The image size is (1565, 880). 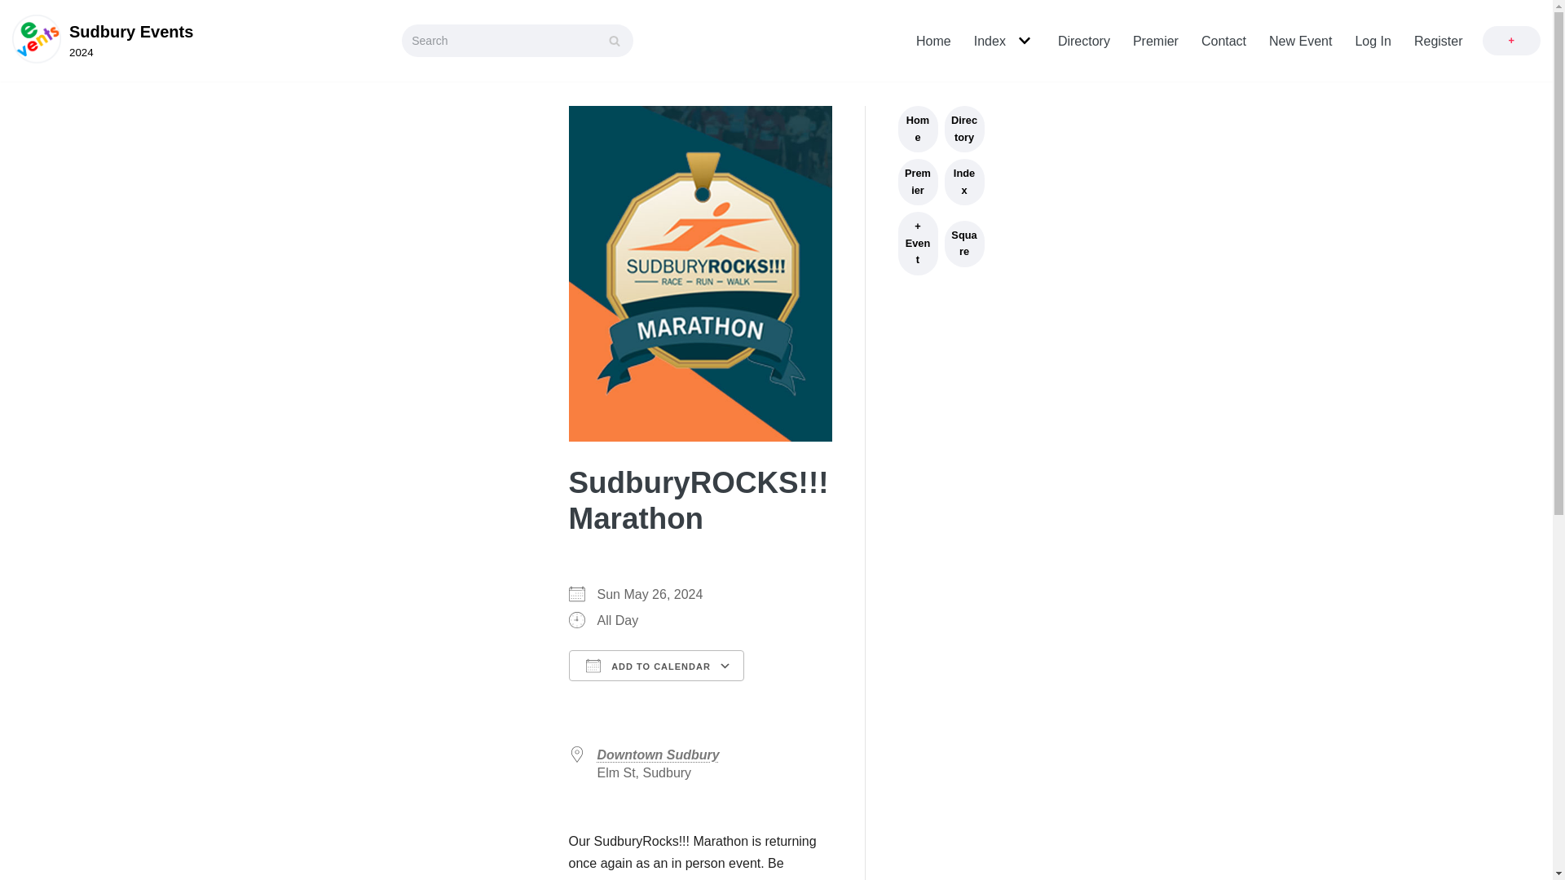 What do you see at coordinates (1439, 41) in the screenshot?
I see `Contact` at bounding box center [1439, 41].